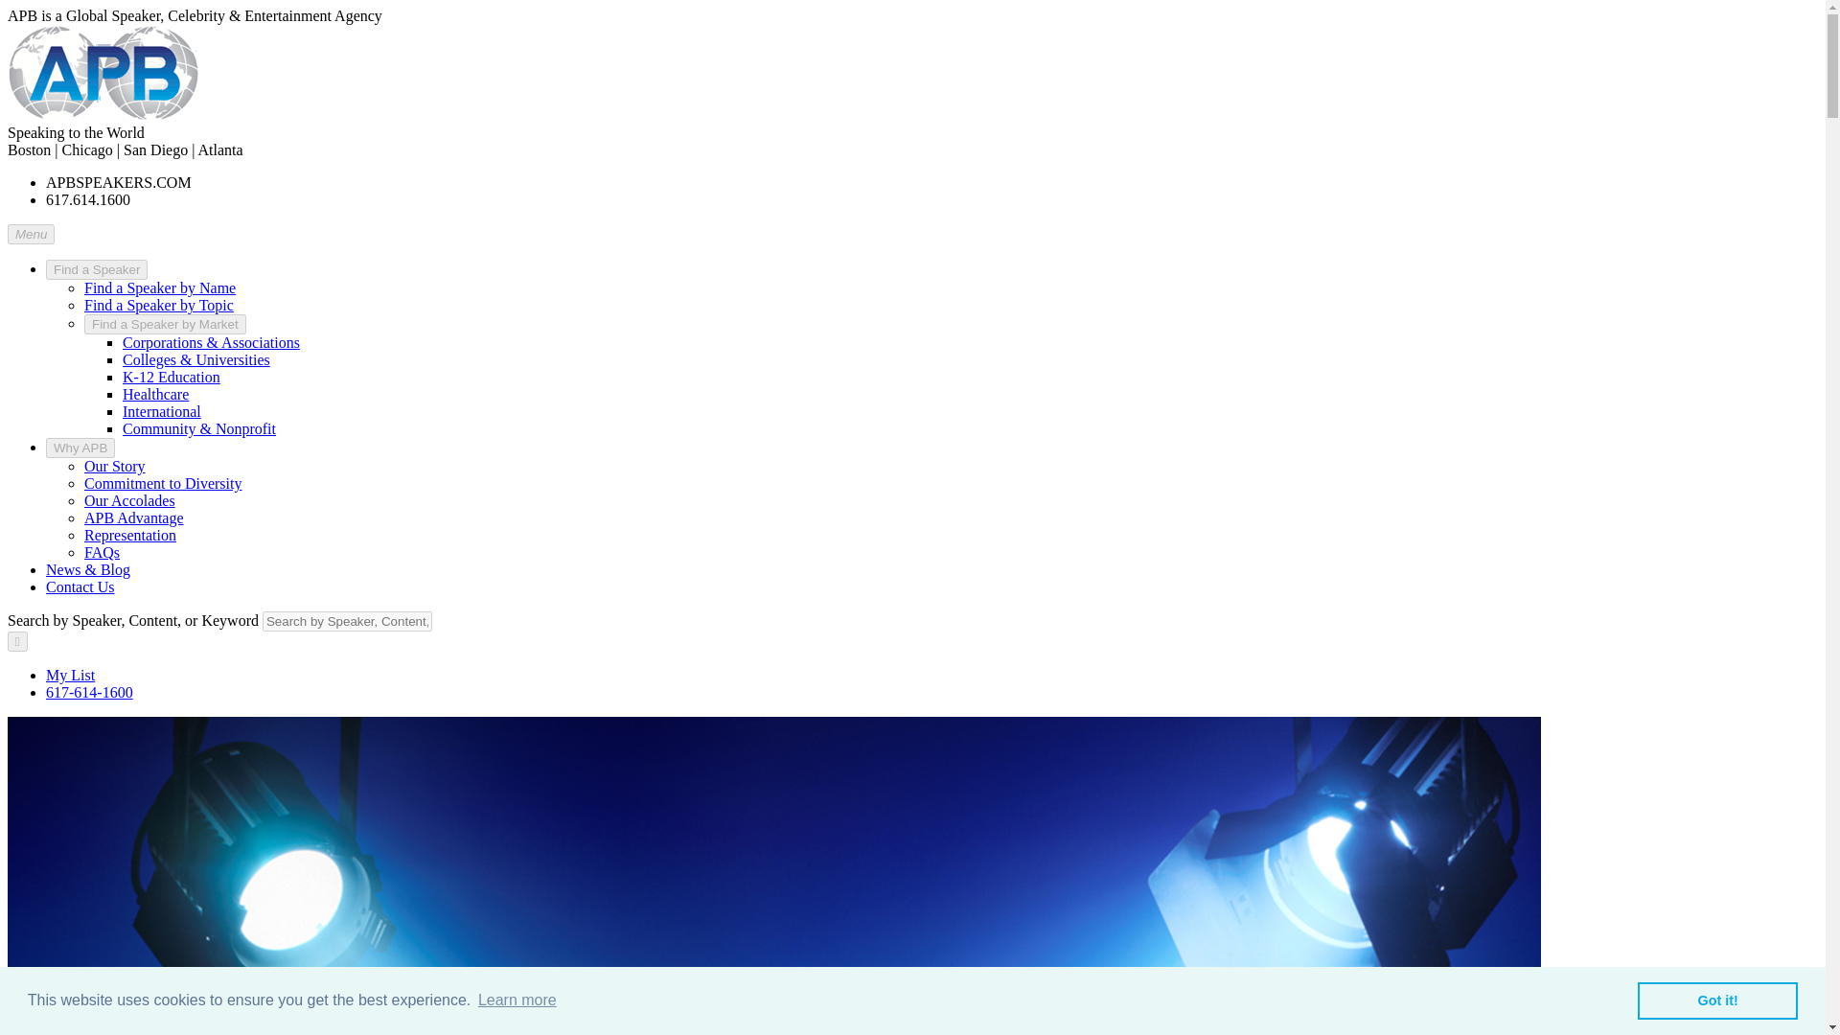 The height and width of the screenshot is (1035, 1840). I want to click on My List, so click(71, 675).